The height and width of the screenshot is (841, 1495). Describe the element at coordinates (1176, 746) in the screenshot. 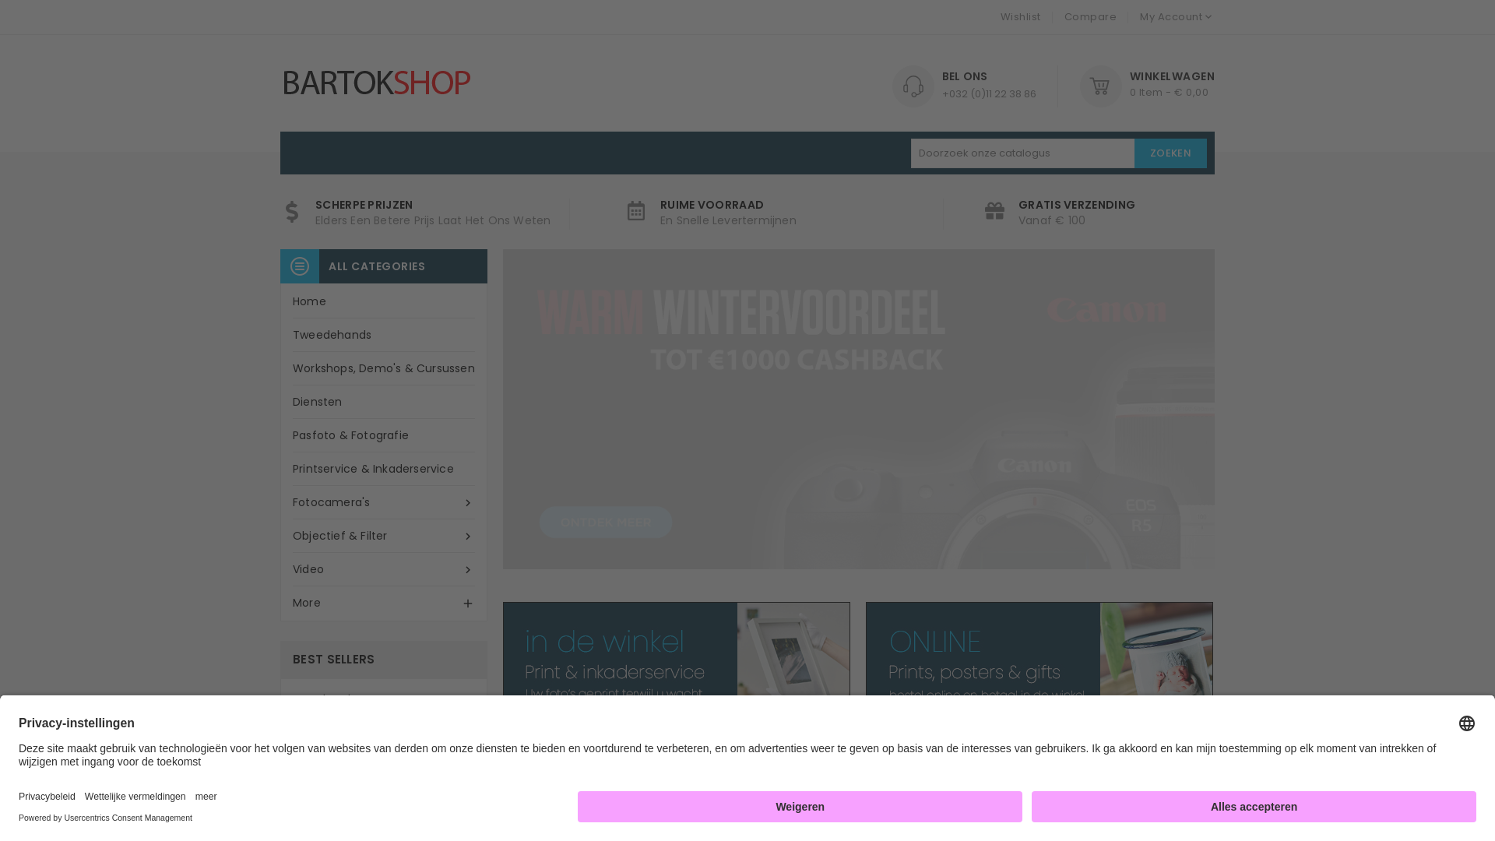

I see ` ` at that location.